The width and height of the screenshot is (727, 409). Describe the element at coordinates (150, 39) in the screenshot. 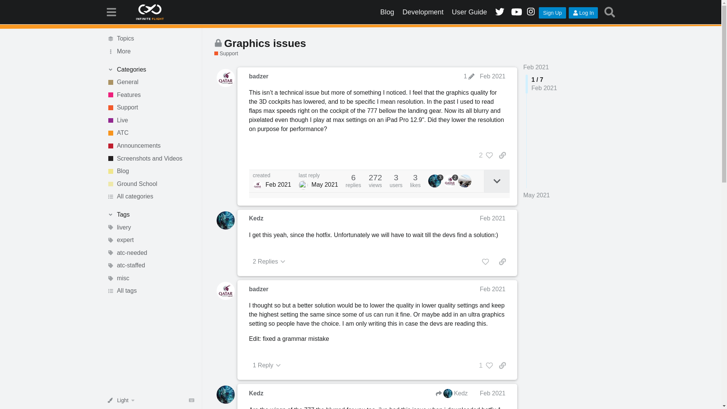

I see `All topics` at that location.